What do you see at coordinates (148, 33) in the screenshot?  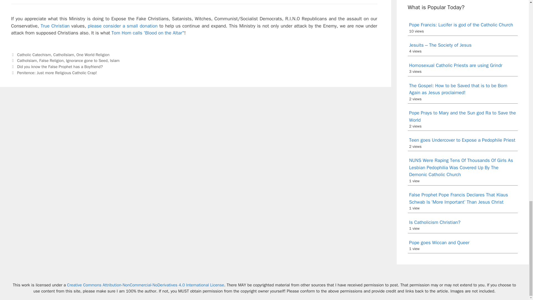 I see `Tom Horn calls 'Blood on the Altar"` at bounding box center [148, 33].